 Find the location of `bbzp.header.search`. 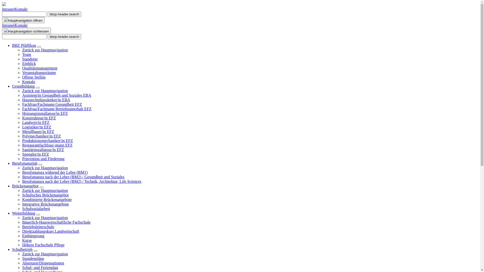

bbzp.header.search is located at coordinates (65, 37).